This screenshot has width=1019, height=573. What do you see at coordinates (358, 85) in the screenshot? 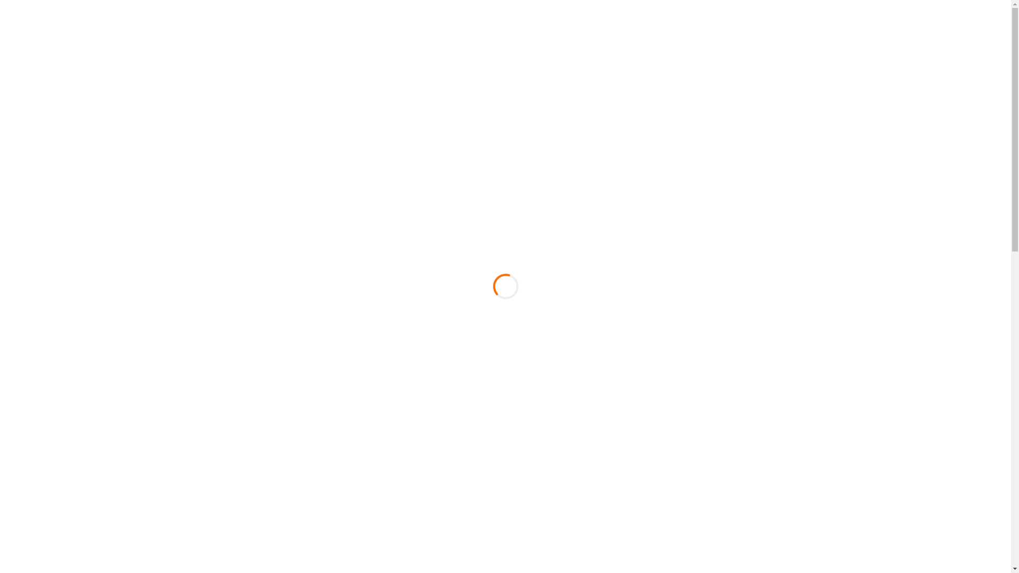
I see `Struktur` at bounding box center [358, 85].